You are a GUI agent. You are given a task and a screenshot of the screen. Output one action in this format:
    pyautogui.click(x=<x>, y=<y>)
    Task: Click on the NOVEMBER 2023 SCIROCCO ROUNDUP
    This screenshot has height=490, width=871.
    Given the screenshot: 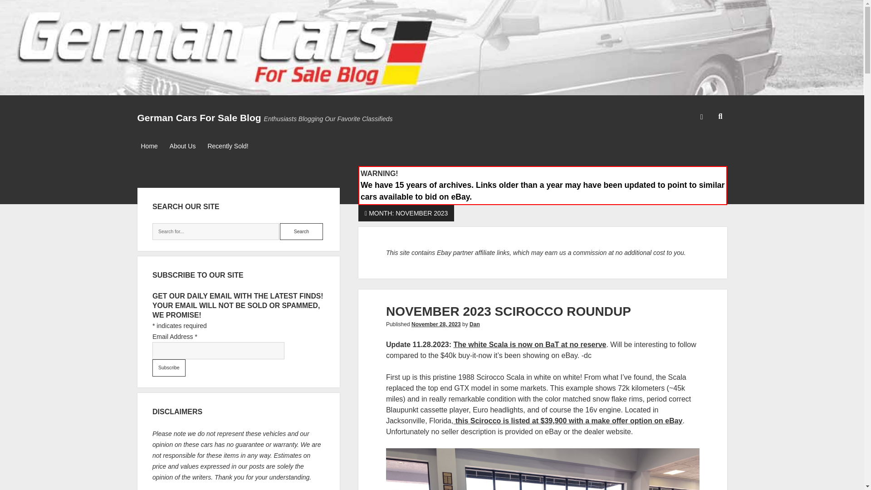 What is the action you would take?
    pyautogui.click(x=508, y=311)
    